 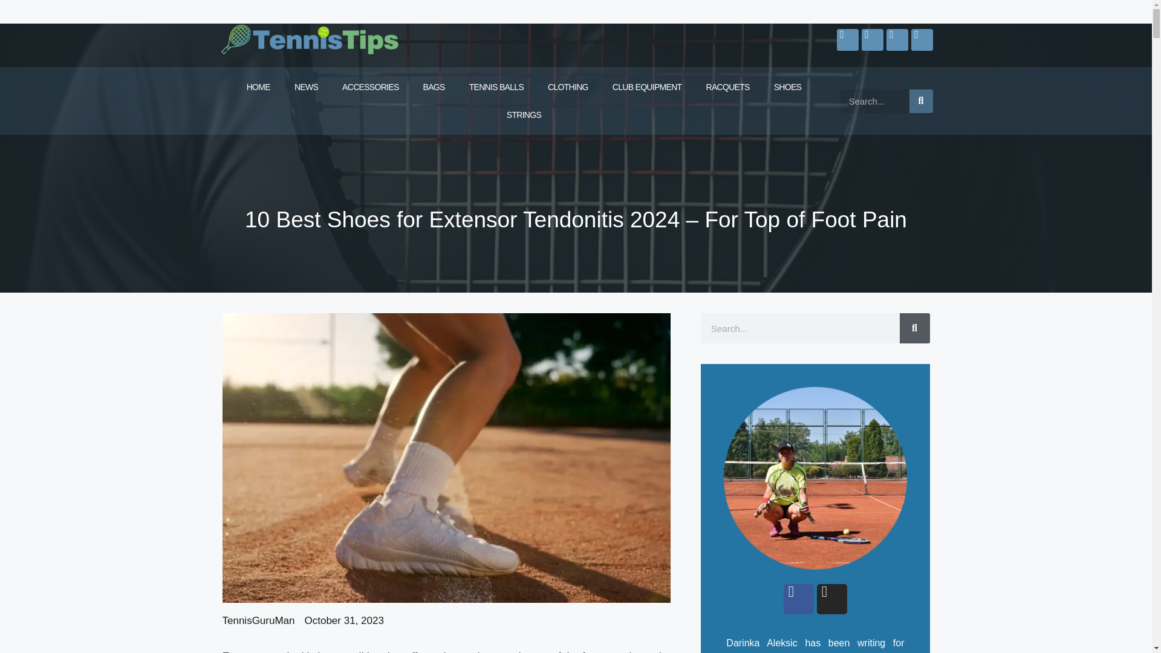 I want to click on TENNIS BALLS, so click(x=496, y=87).